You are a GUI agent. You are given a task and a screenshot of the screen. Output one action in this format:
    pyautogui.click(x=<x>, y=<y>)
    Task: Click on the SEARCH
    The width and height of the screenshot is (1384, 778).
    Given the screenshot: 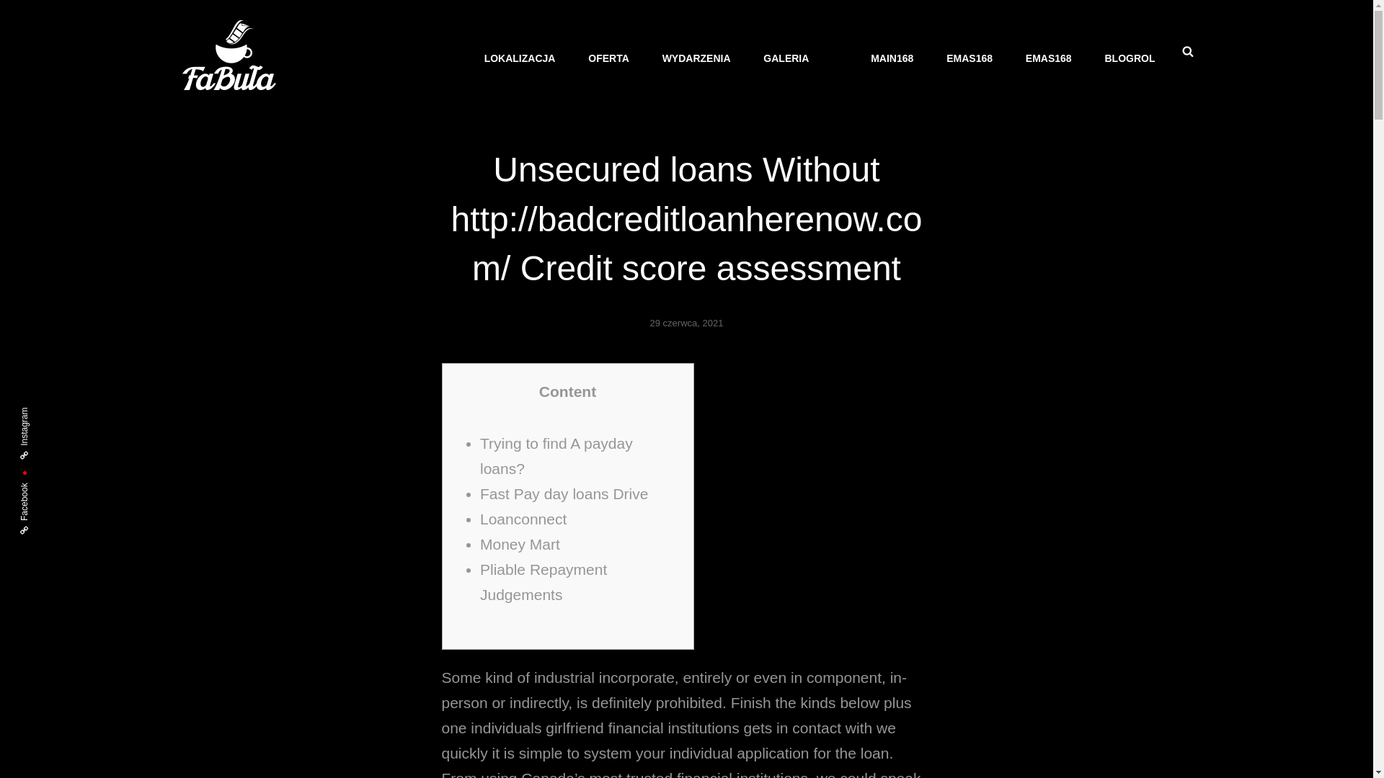 What is the action you would take?
    pyautogui.click(x=1188, y=52)
    